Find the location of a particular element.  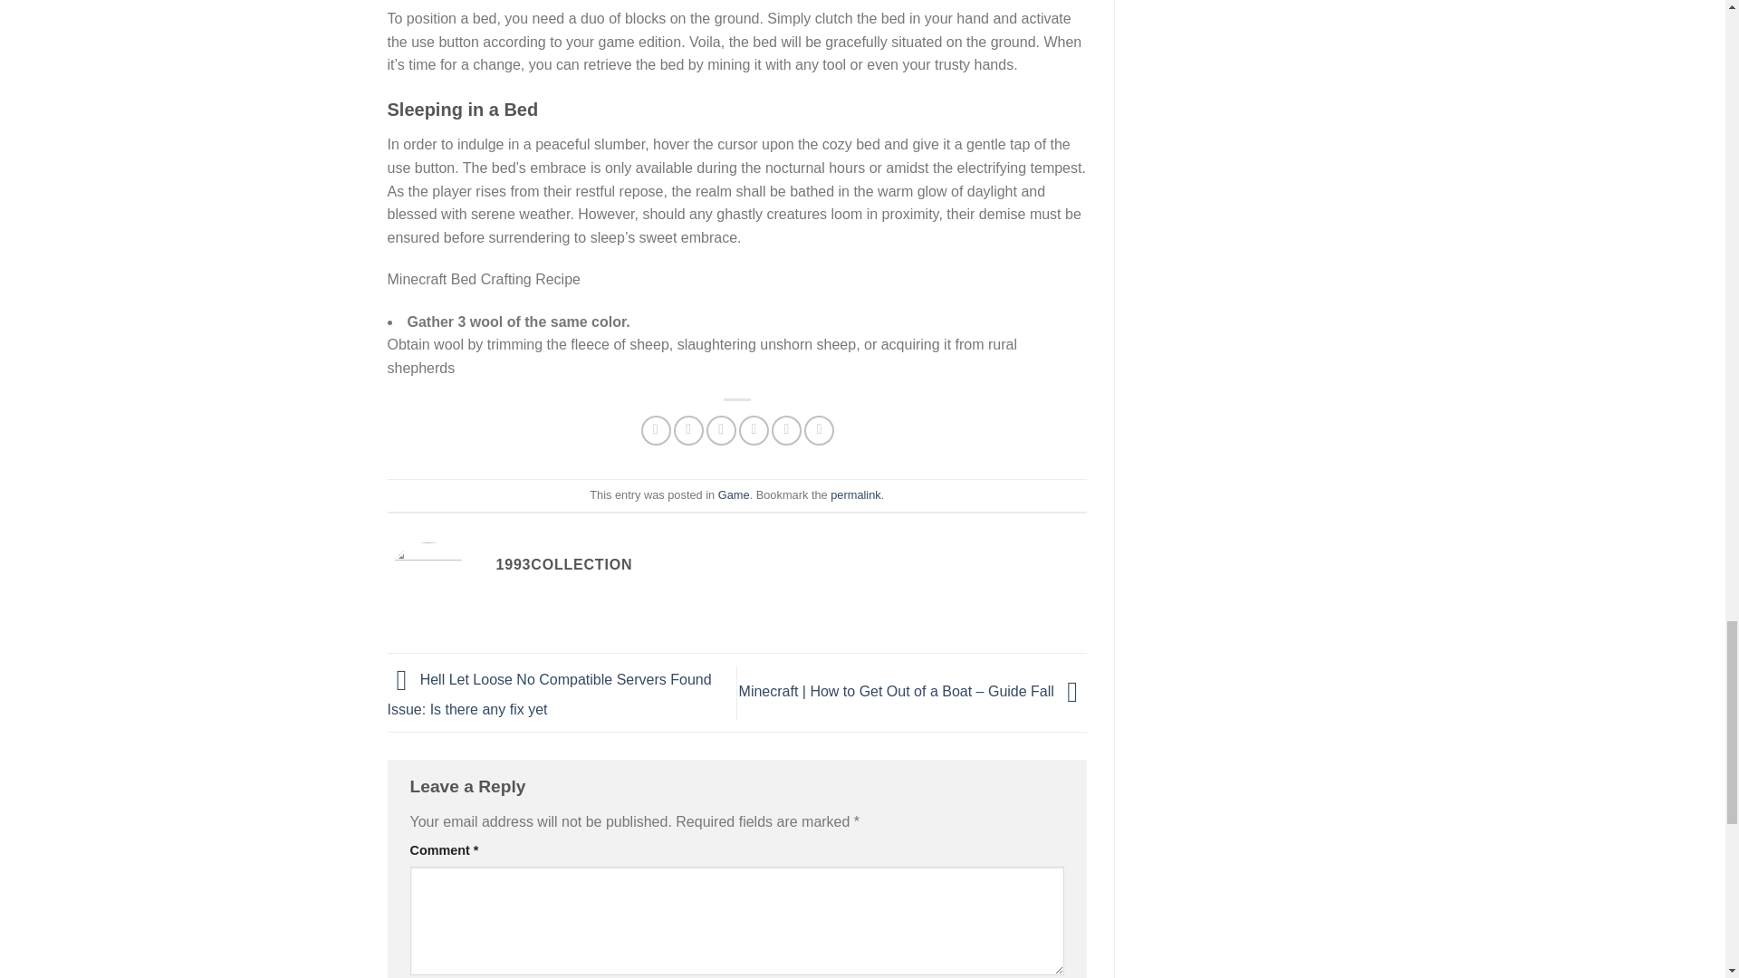

Pin on Pinterest is located at coordinates (754, 431).